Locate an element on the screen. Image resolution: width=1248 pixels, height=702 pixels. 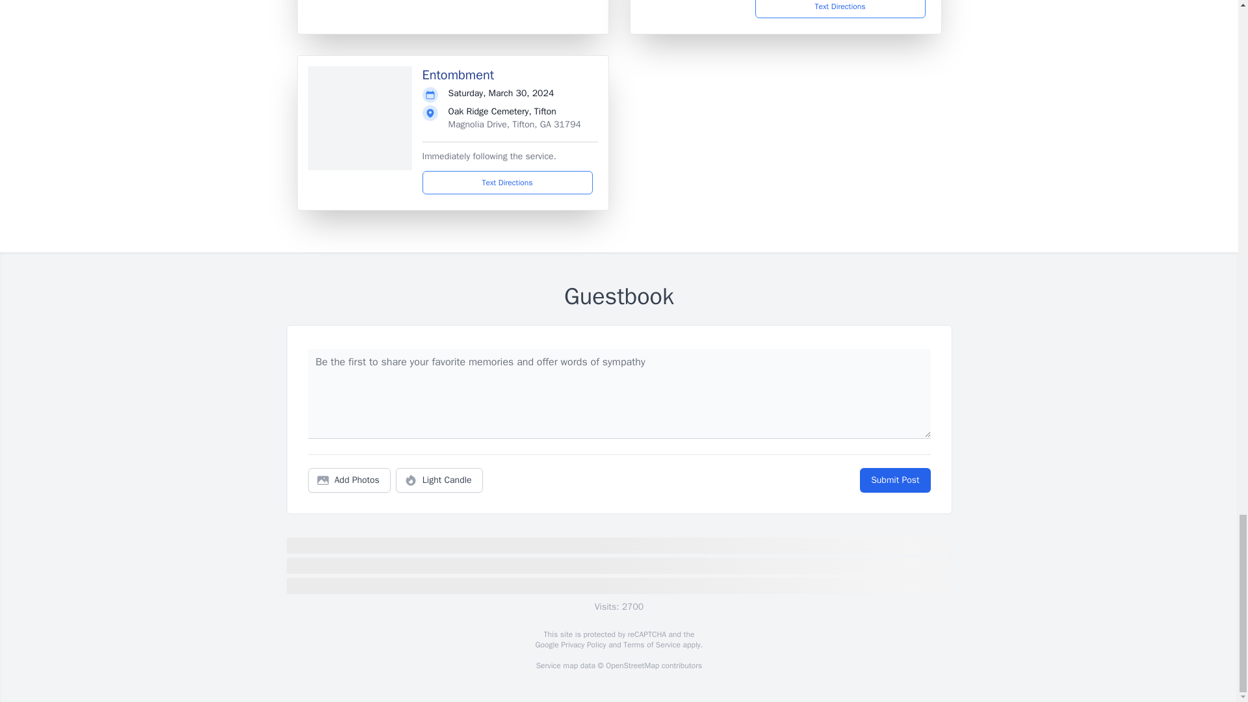
OpenStreetMap is located at coordinates (632, 666).